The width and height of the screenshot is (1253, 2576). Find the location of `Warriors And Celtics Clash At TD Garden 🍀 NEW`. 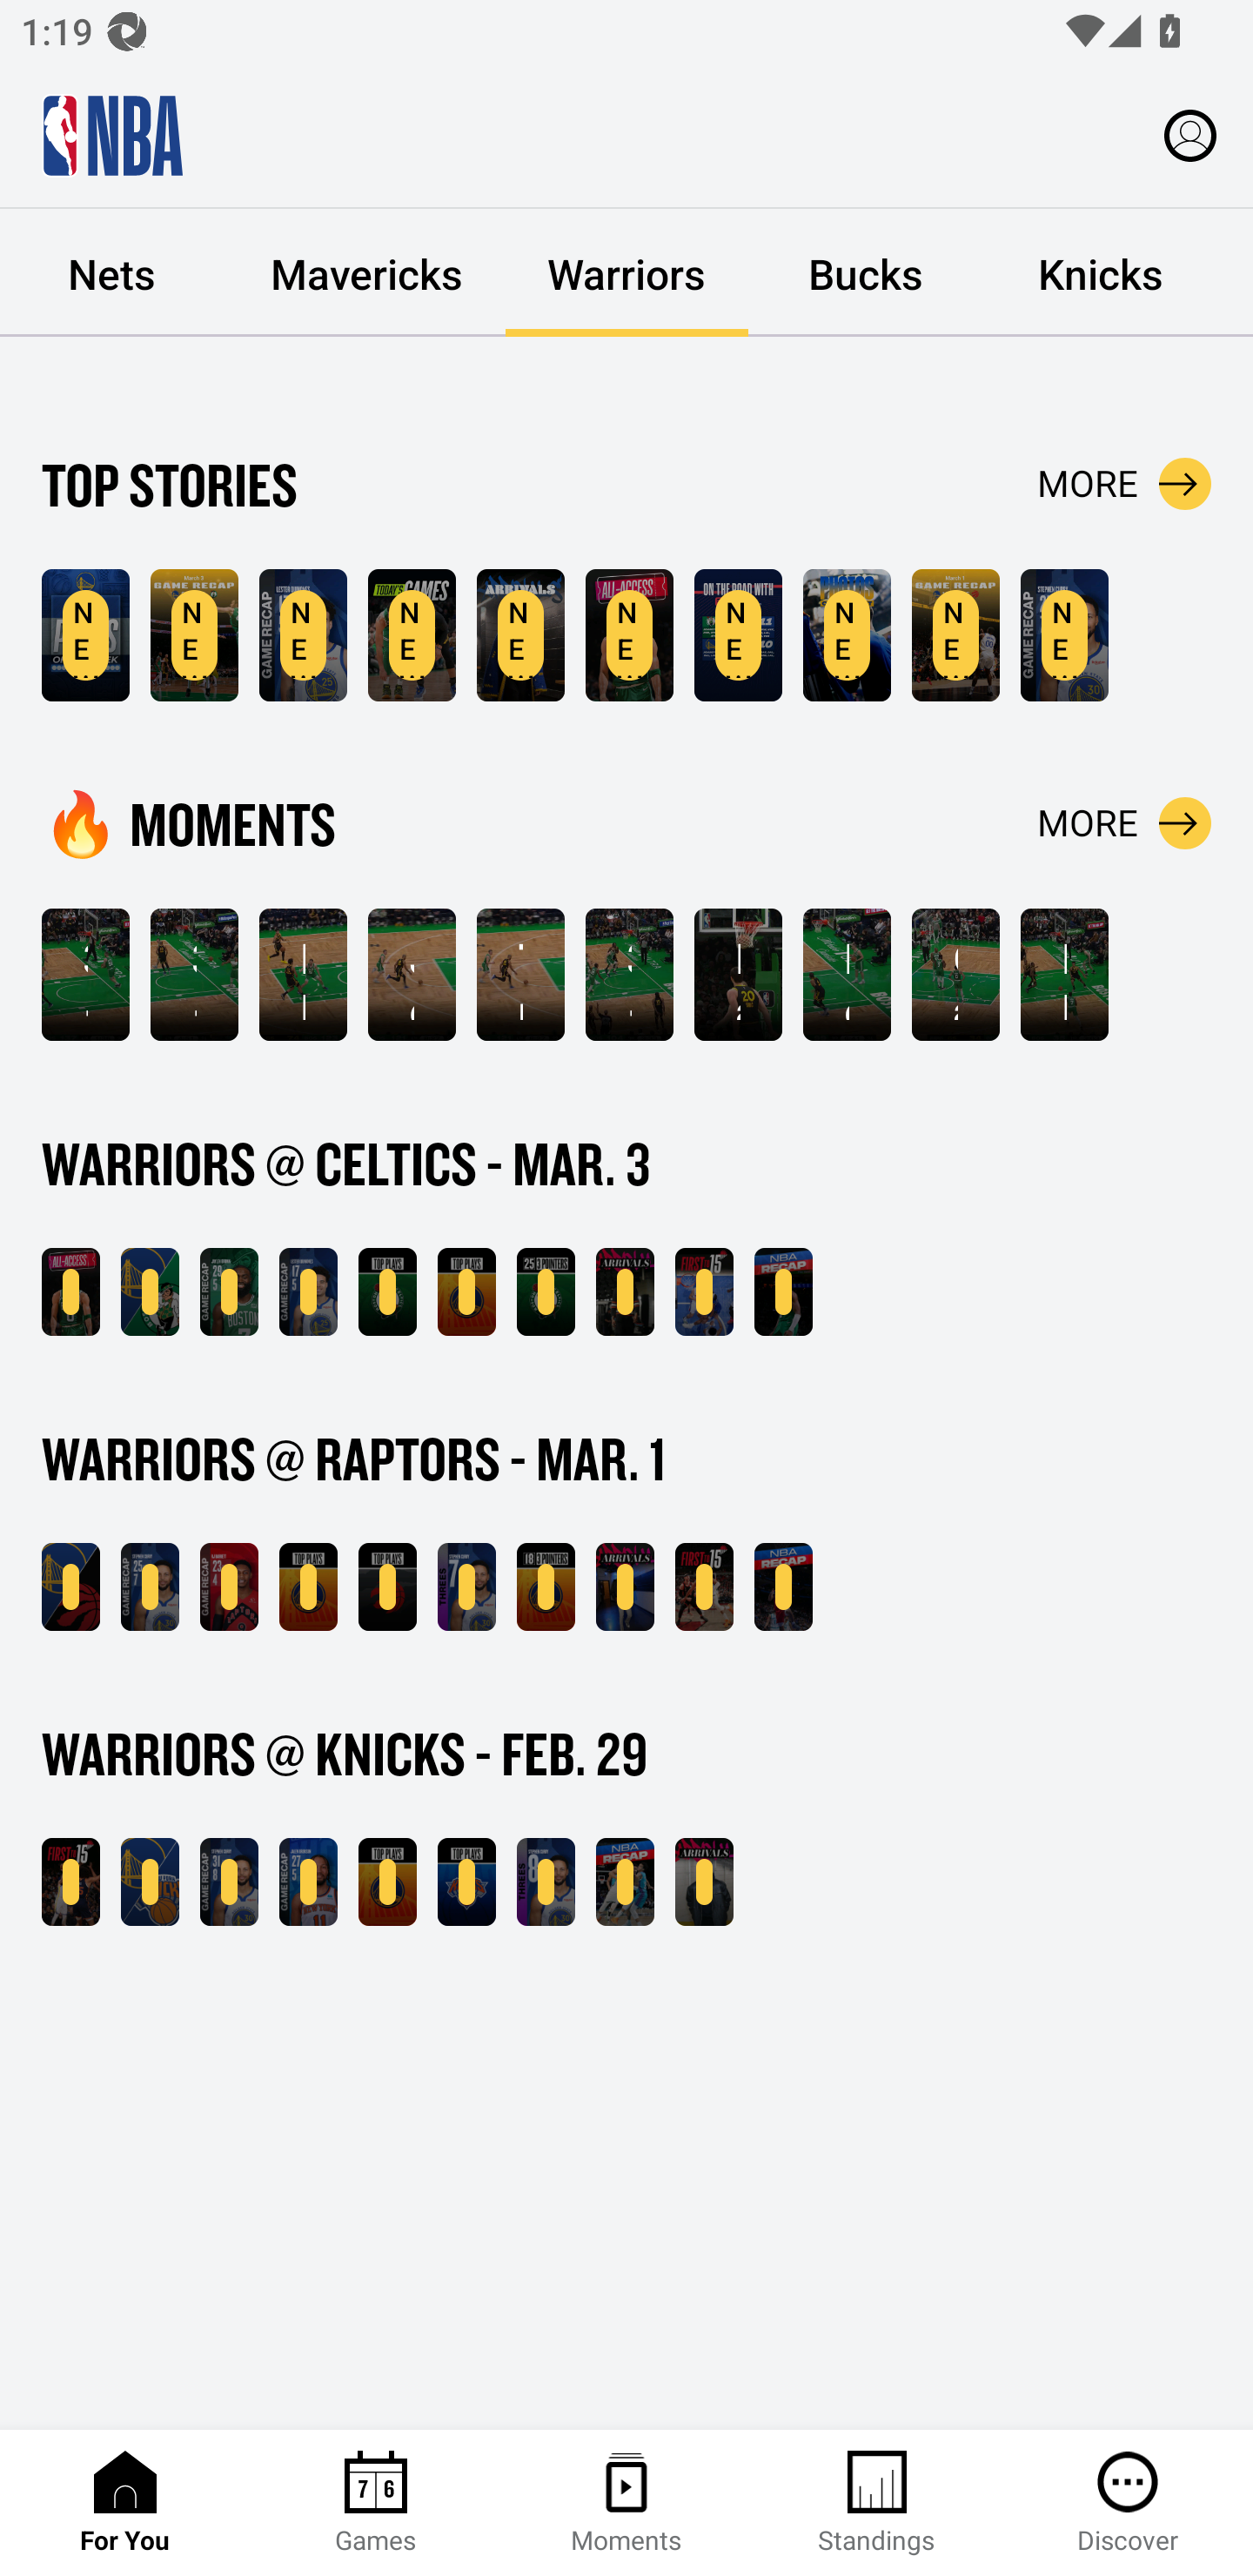

Warriors And Celtics Clash At TD Garden 🍀 NEW is located at coordinates (629, 635).